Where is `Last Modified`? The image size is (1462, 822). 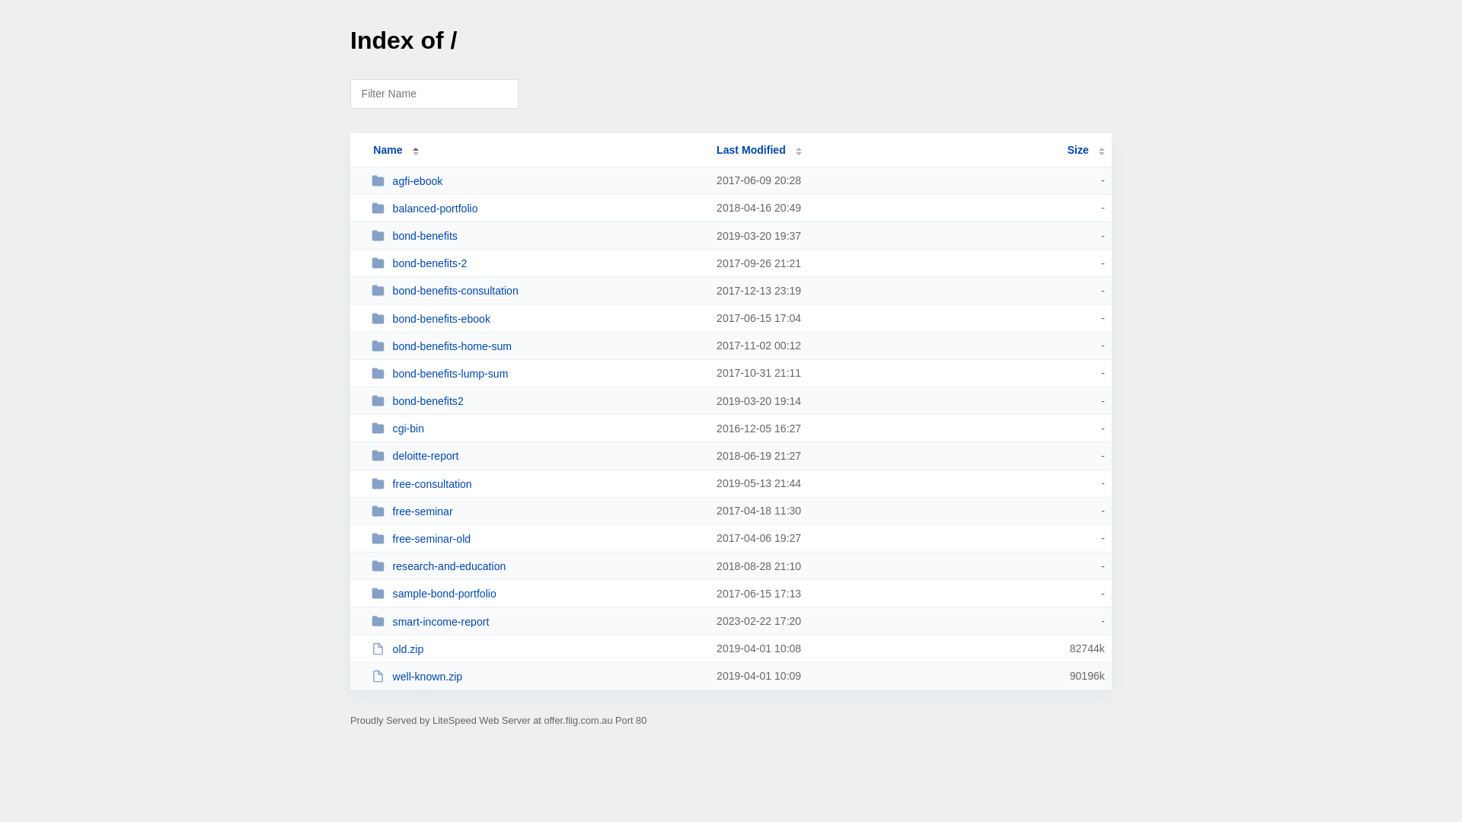 Last Modified is located at coordinates (759, 150).